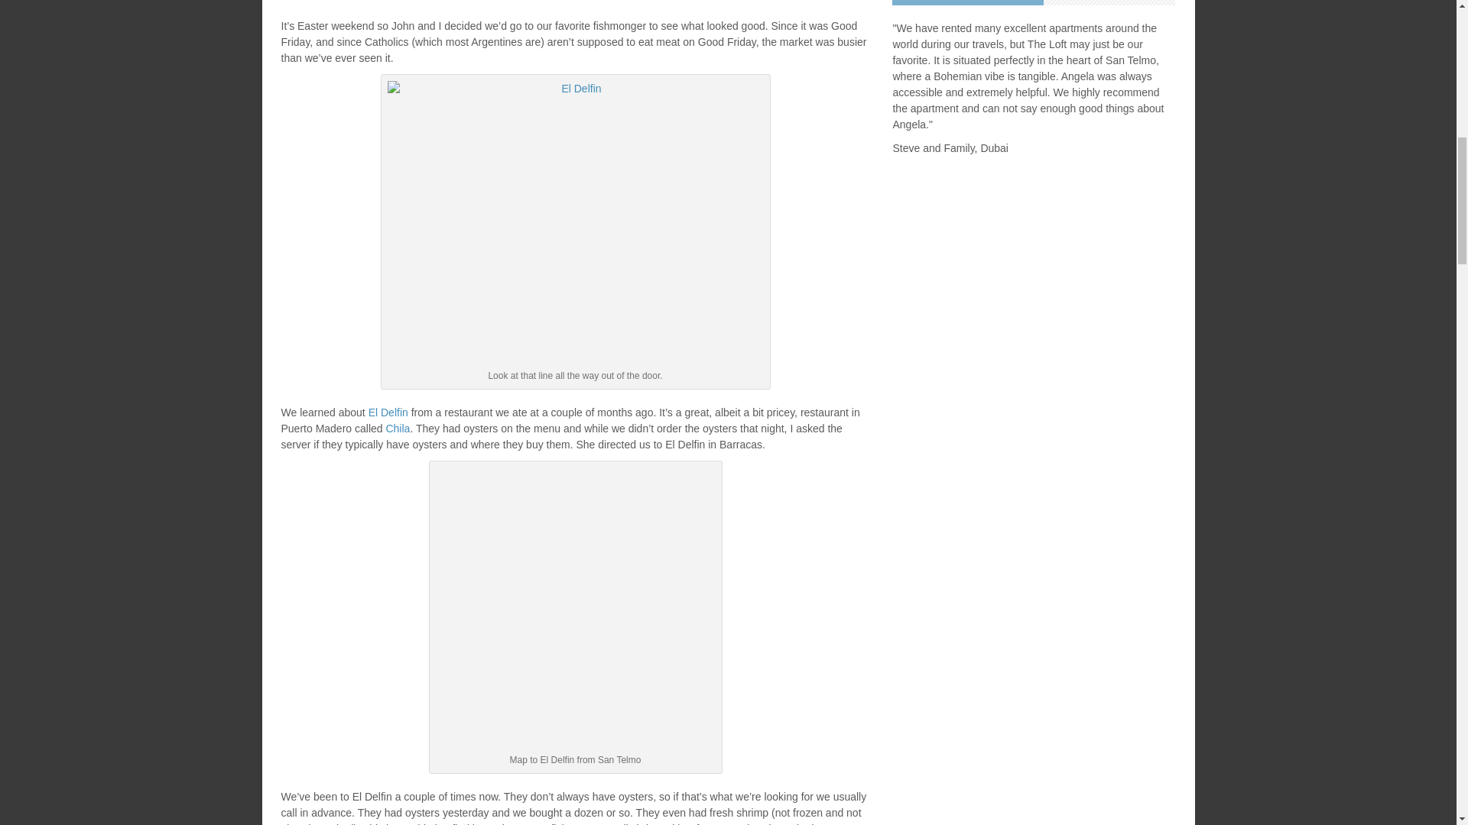 The height and width of the screenshot is (825, 1468). What do you see at coordinates (397, 428) in the screenshot?
I see `Chila` at bounding box center [397, 428].